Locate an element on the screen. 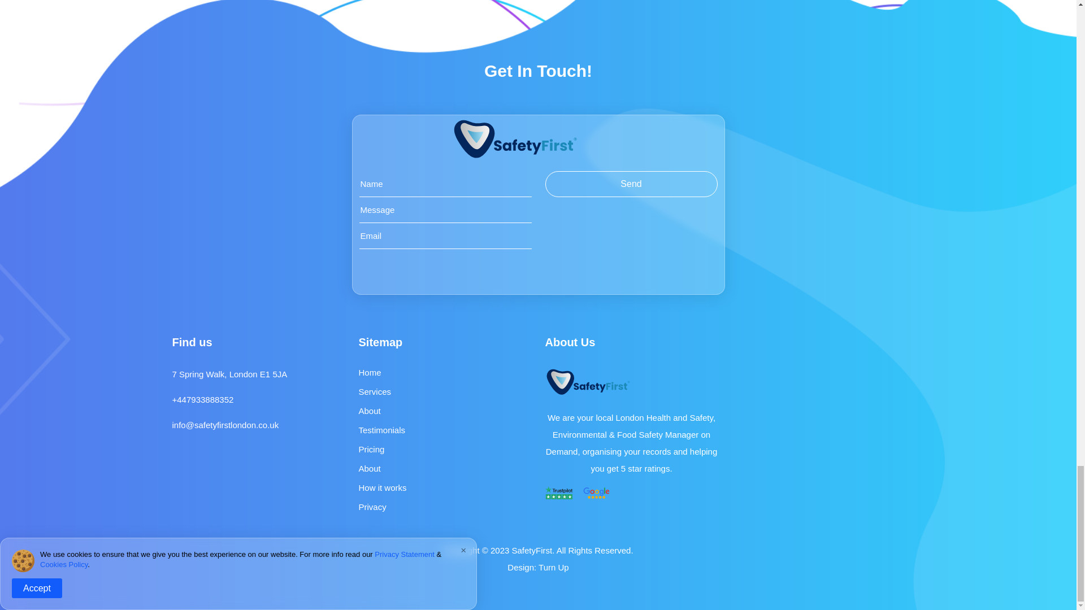  Turn Up is located at coordinates (553, 567).